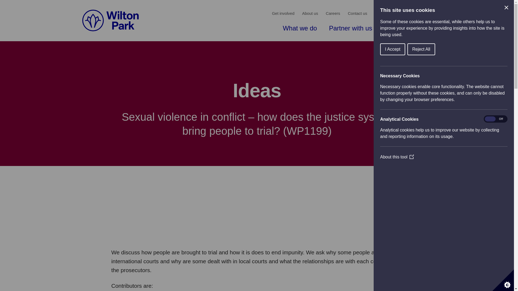  I want to click on Get involved, so click(283, 13).